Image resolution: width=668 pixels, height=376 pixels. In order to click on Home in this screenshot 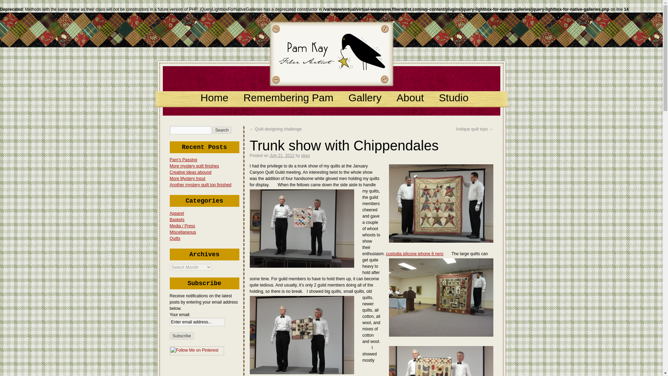, I will do `click(214, 97)`.